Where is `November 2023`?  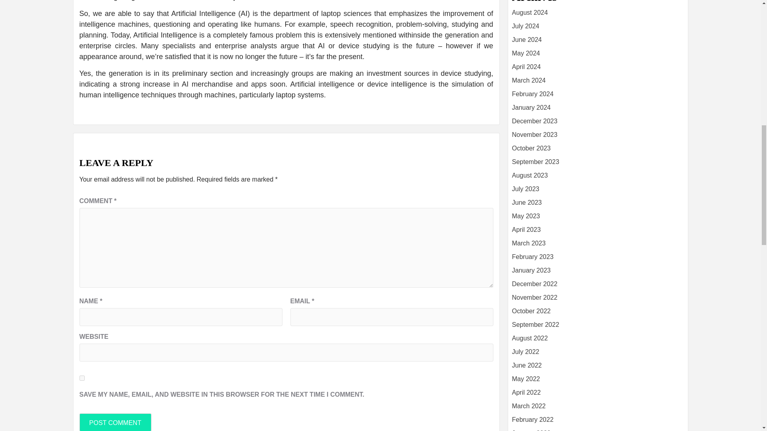 November 2023 is located at coordinates (535, 134).